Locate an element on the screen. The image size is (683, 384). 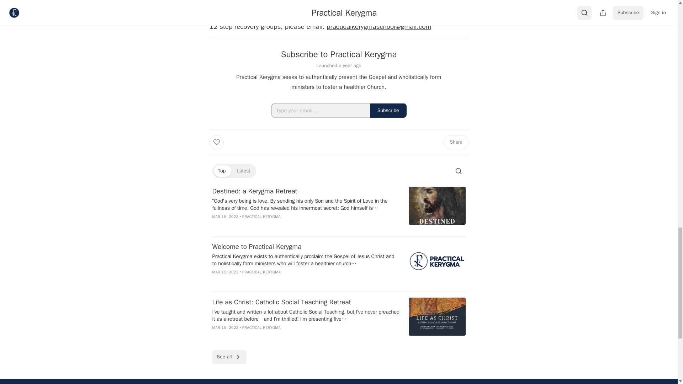
Share is located at coordinates (455, 142).